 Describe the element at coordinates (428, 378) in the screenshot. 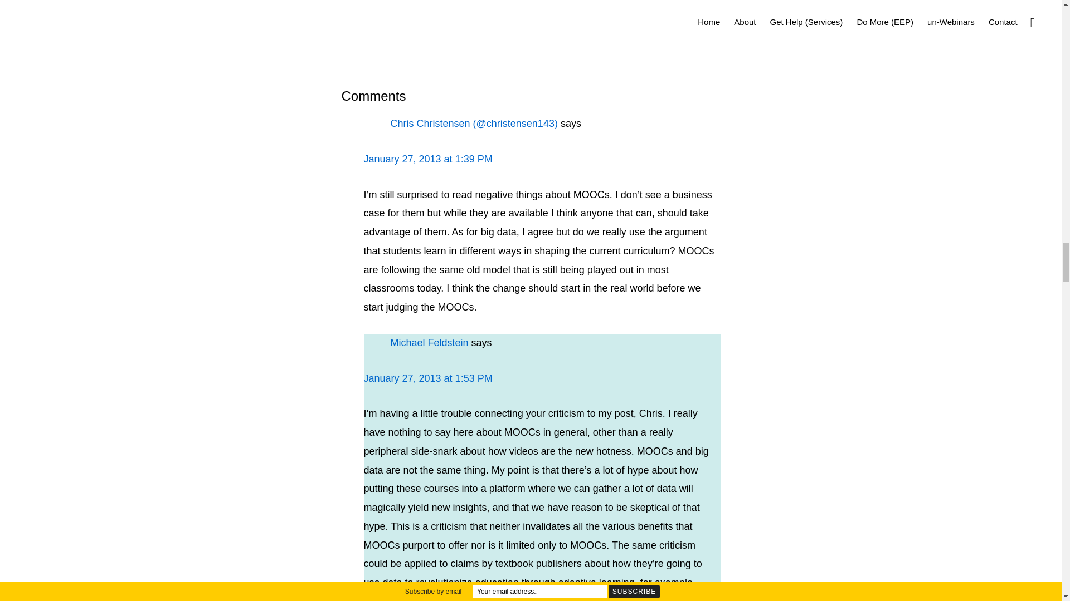

I see `January 27, 2013 at 1:53 PM` at that location.